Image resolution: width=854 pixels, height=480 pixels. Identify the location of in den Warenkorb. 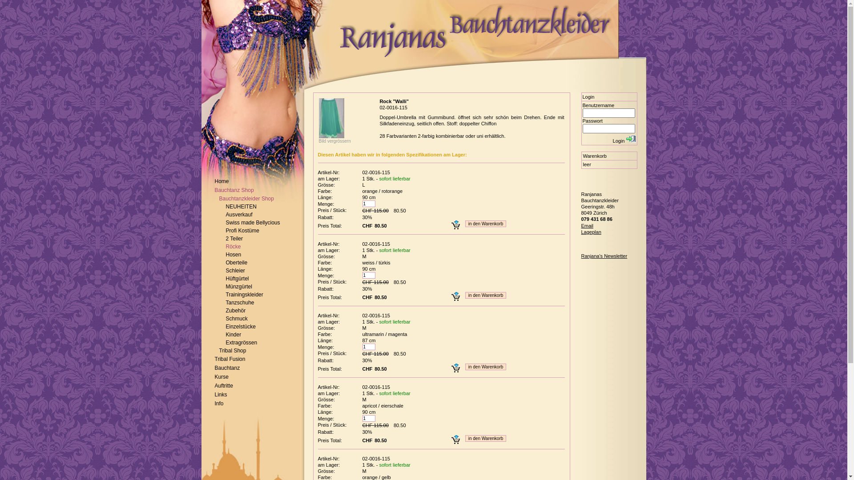
(486, 295).